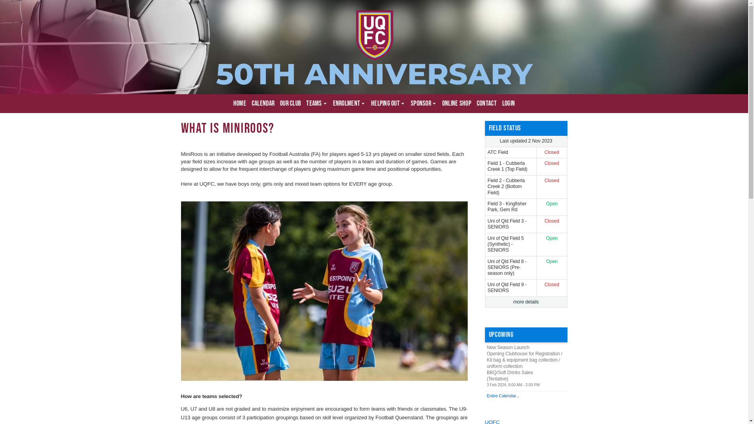 The image size is (754, 424). I want to click on TEAMS, so click(317, 104).